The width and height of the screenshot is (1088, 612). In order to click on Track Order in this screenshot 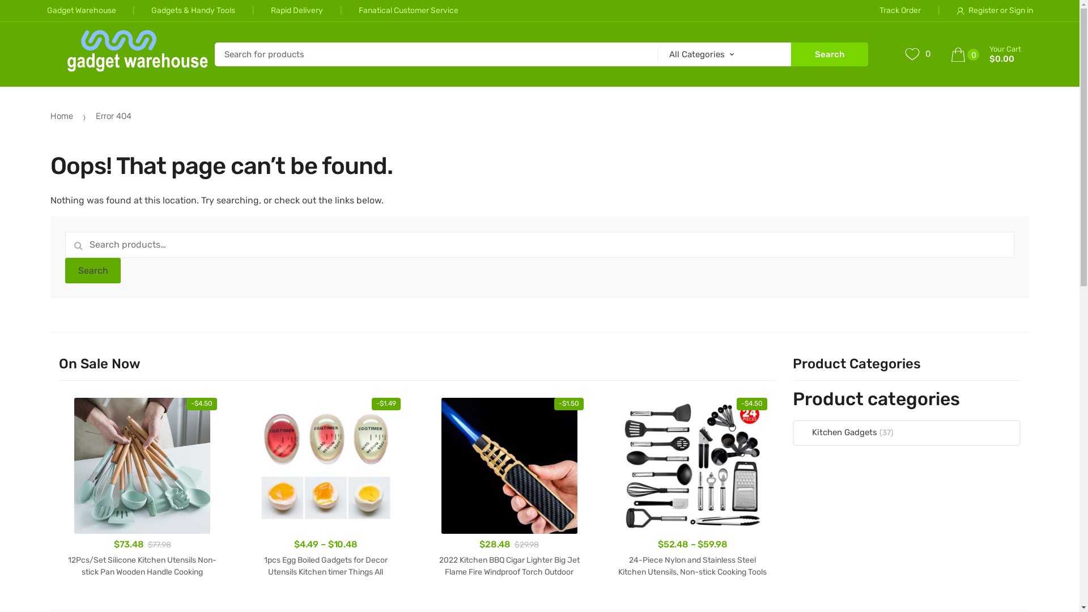, I will do `click(900, 11)`.